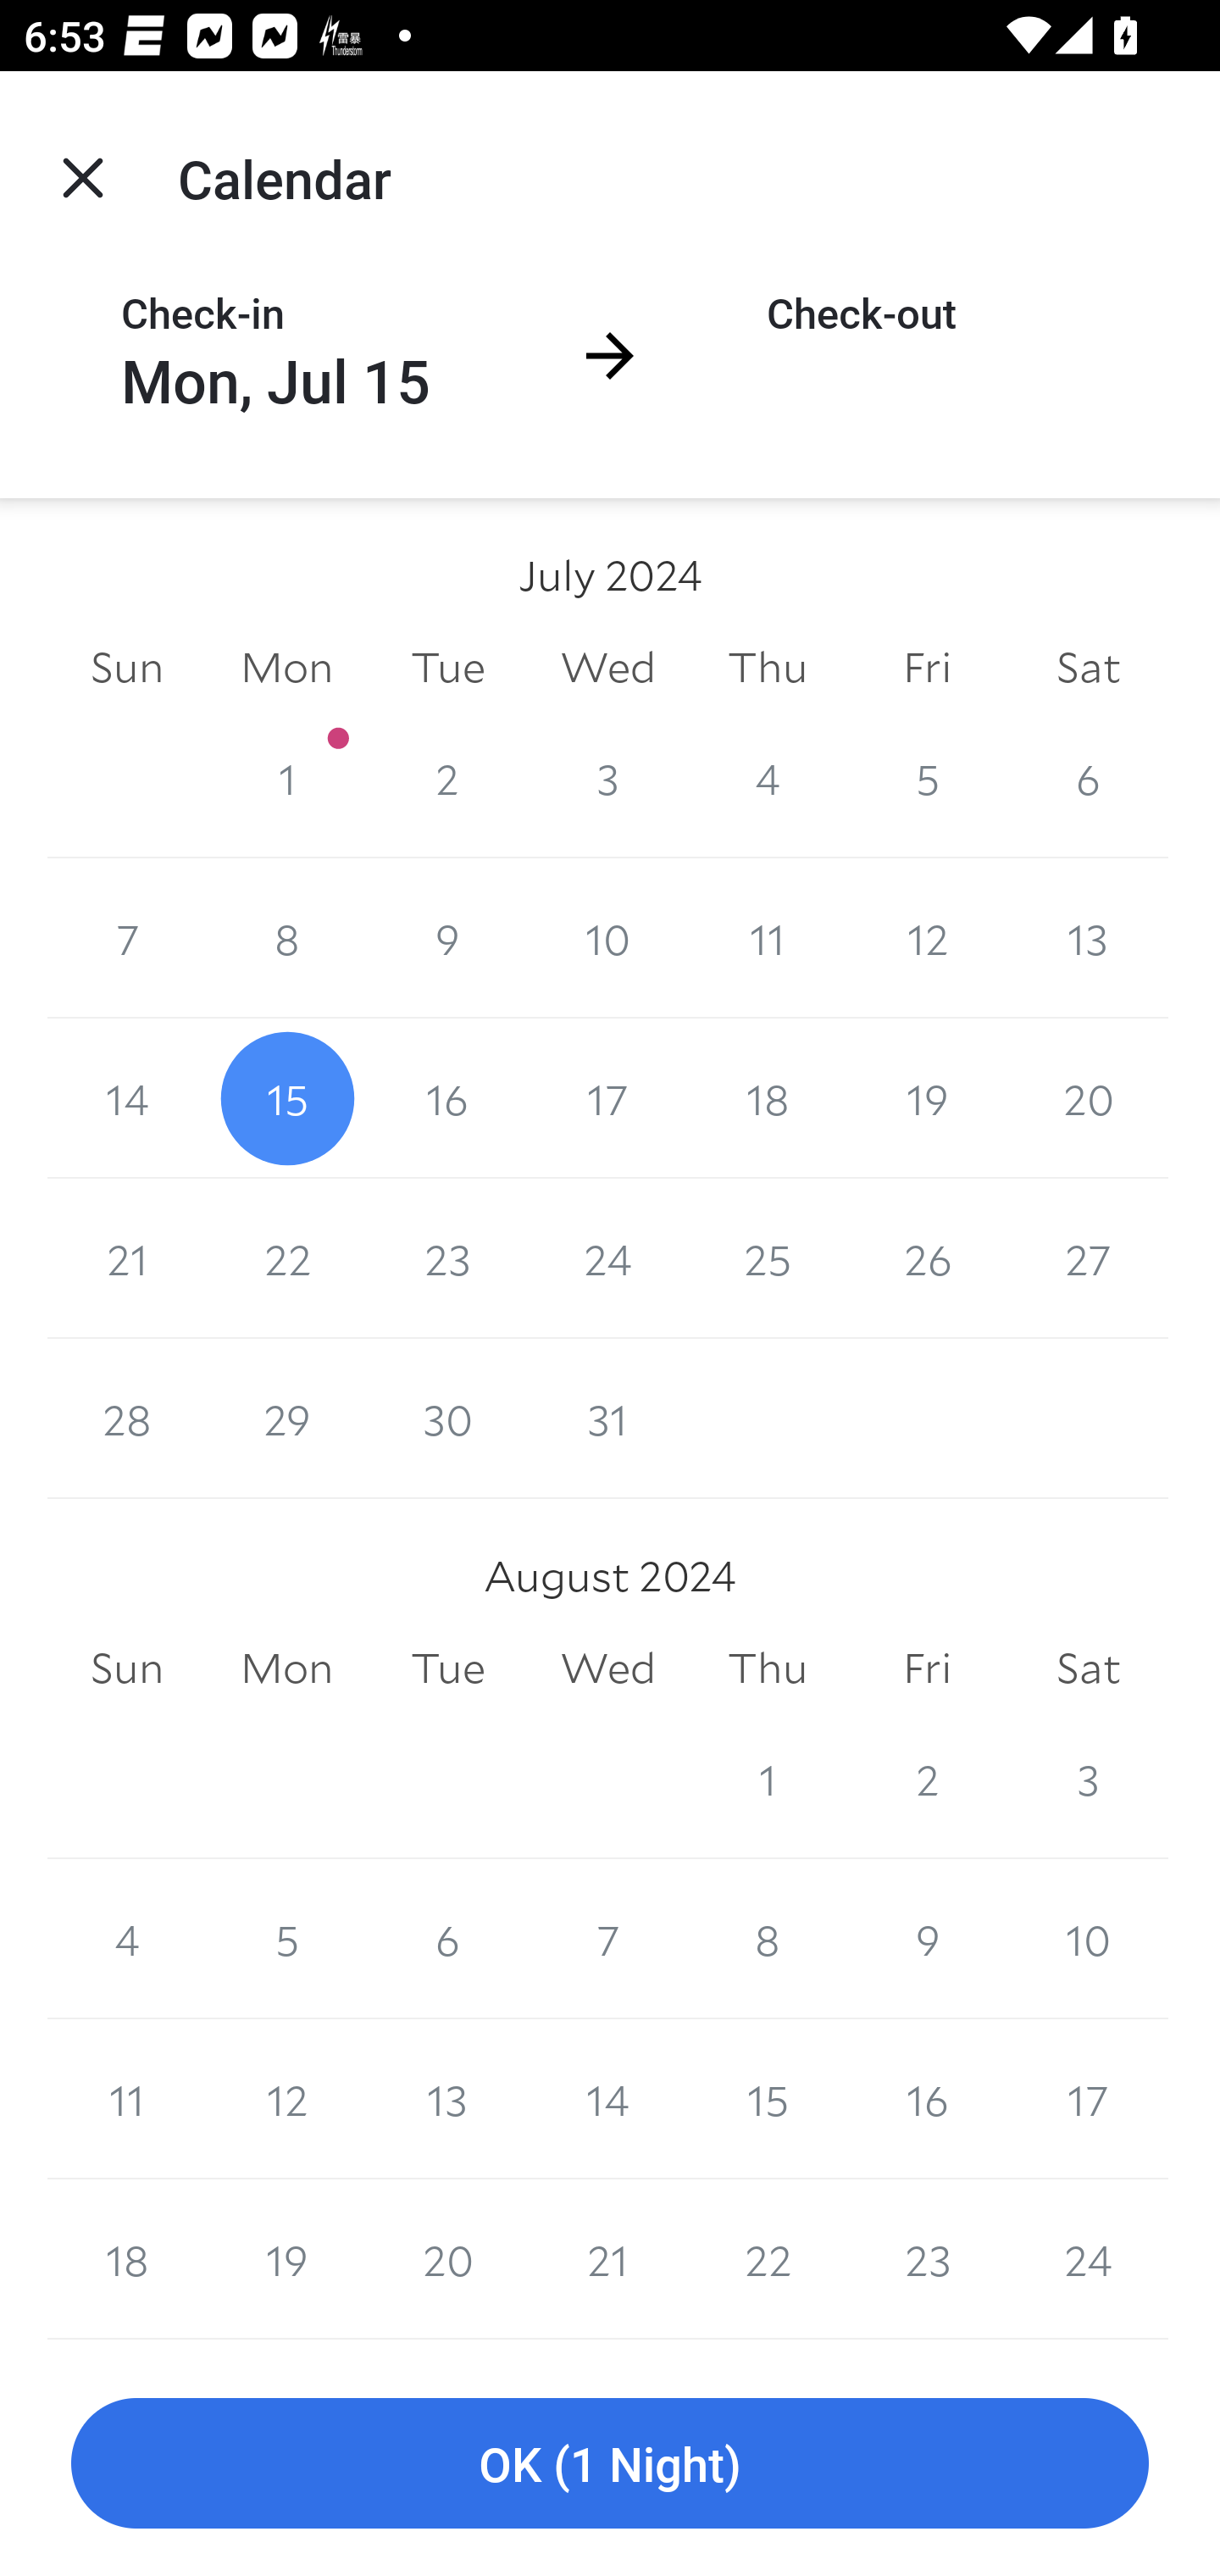 Image resolution: width=1220 pixels, height=2576 pixels. What do you see at coordinates (127, 1669) in the screenshot?
I see `Sun` at bounding box center [127, 1669].